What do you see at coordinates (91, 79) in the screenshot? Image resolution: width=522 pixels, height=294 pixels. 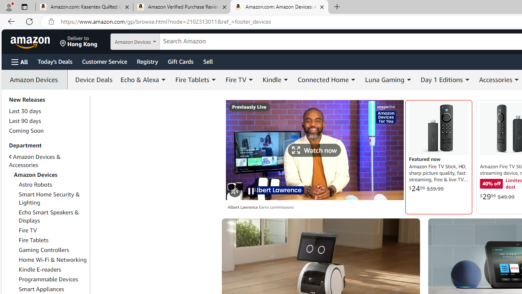 I see `Device Deals` at bounding box center [91, 79].